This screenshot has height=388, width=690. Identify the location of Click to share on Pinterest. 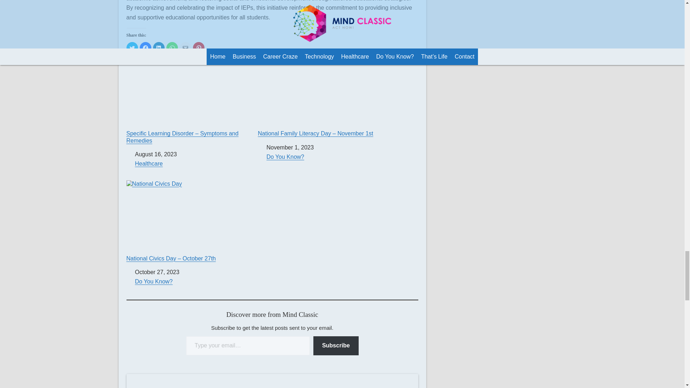
(198, 47).